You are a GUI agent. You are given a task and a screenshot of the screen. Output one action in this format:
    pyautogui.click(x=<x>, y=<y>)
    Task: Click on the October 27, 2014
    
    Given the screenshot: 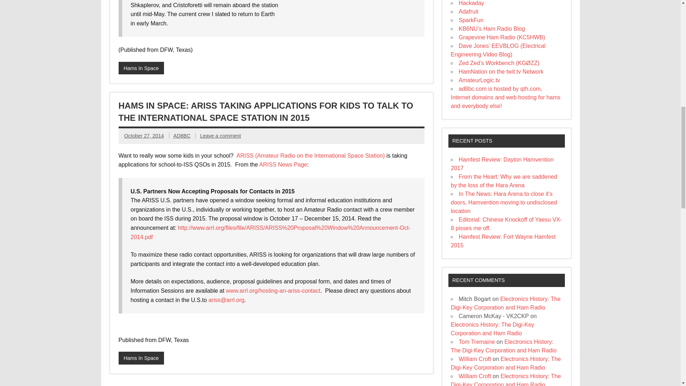 What is the action you would take?
    pyautogui.click(x=144, y=135)
    